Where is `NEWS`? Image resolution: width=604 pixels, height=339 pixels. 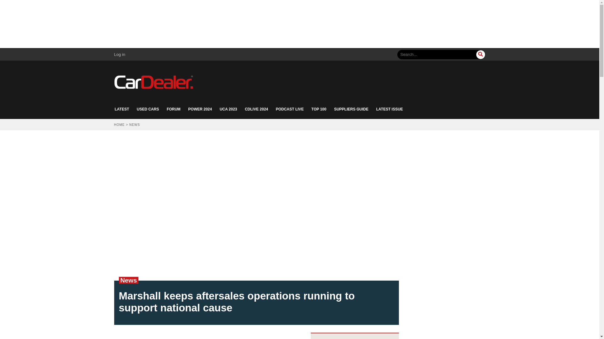 NEWS is located at coordinates (135, 125).